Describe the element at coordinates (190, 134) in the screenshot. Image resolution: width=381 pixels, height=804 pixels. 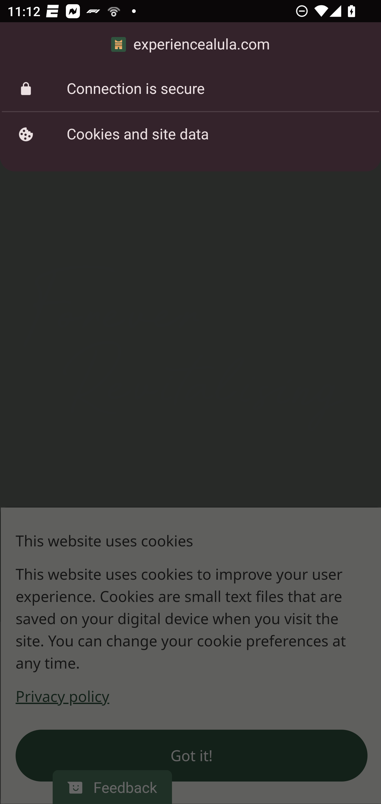
I see `Cookies and site data` at that location.